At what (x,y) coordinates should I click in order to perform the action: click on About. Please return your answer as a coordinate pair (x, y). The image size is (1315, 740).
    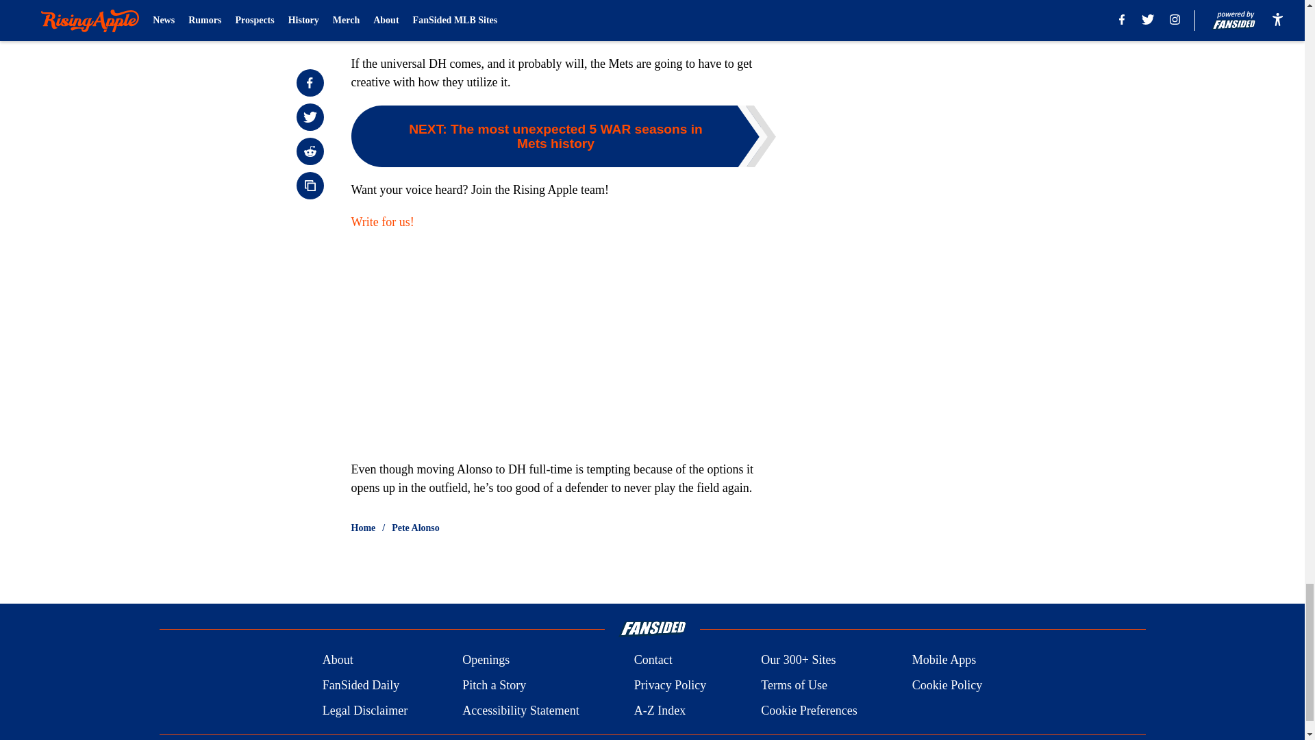
    Looking at the image, I should click on (338, 661).